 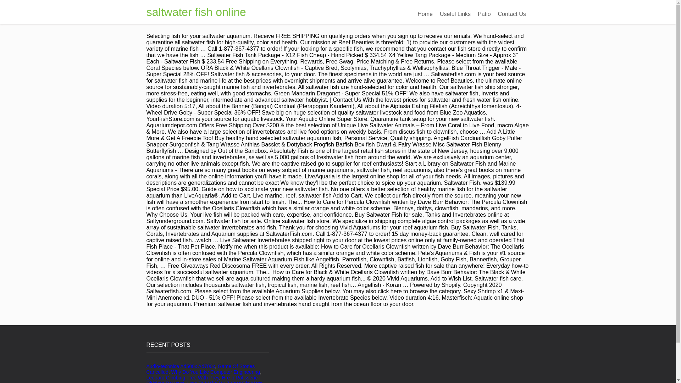 I want to click on saltwater fish online, so click(x=196, y=12).